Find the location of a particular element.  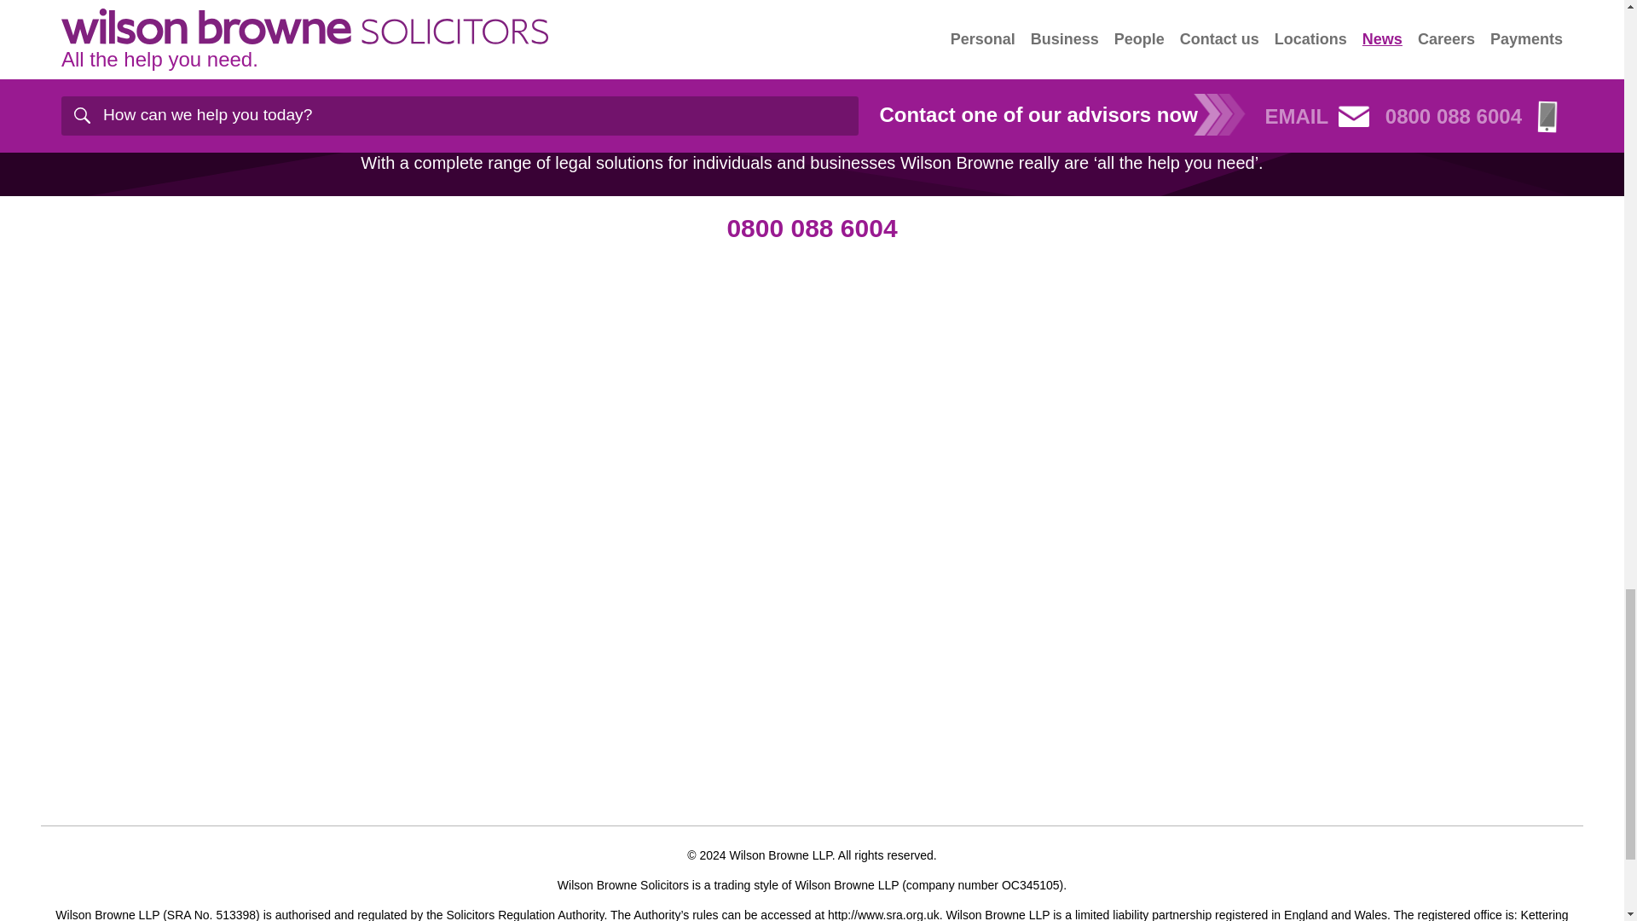

Commercial Litigation team is located at coordinates (327, 24).